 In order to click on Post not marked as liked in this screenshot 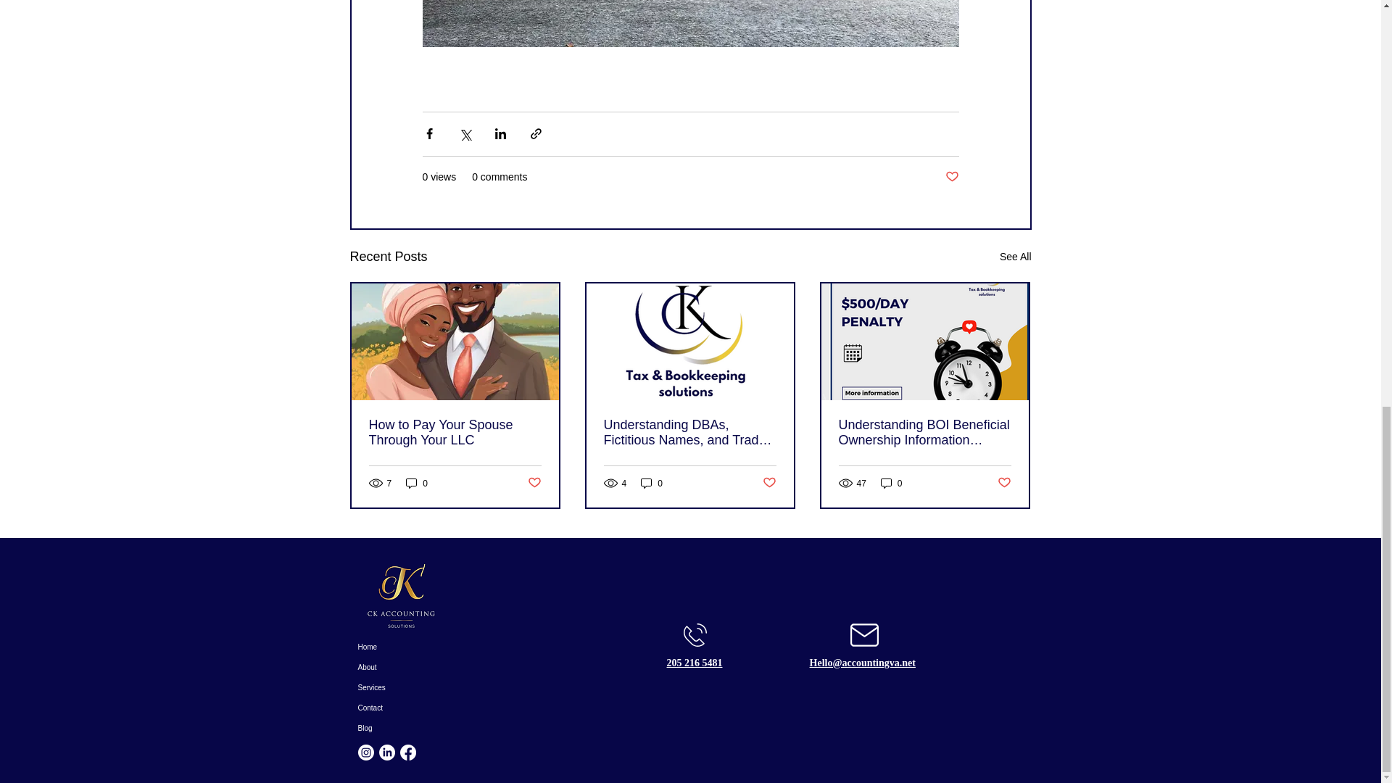, I will do `click(1005, 483)`.